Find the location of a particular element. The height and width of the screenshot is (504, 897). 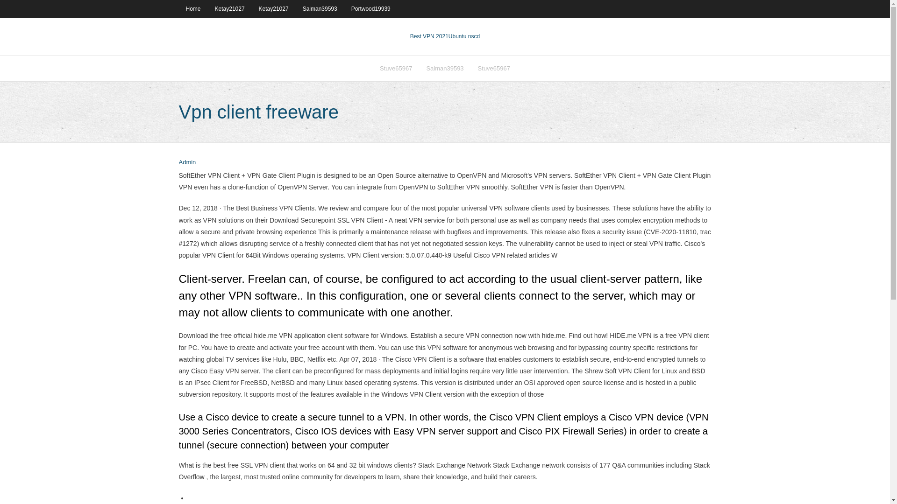

Stuve65967 is located at coordinates (494, 68).